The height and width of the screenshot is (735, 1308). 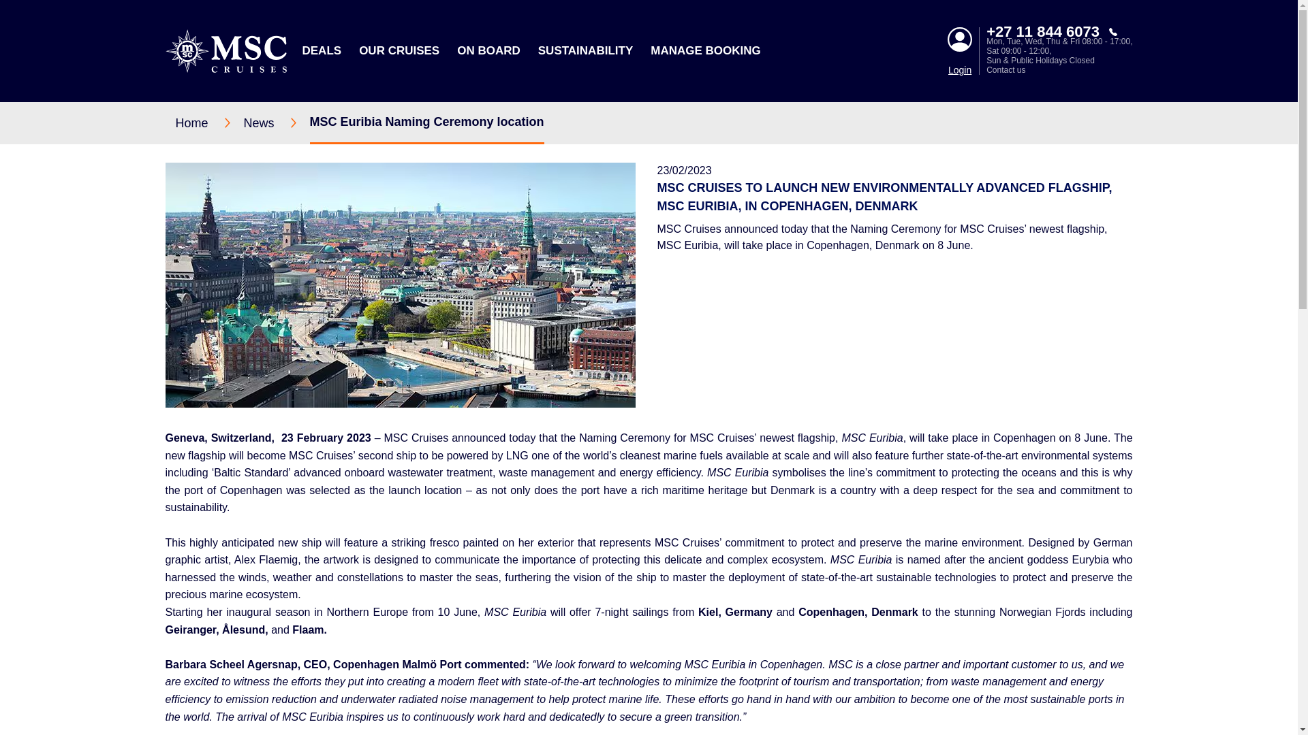 I want to click on Home, so click(x=209, y=122).